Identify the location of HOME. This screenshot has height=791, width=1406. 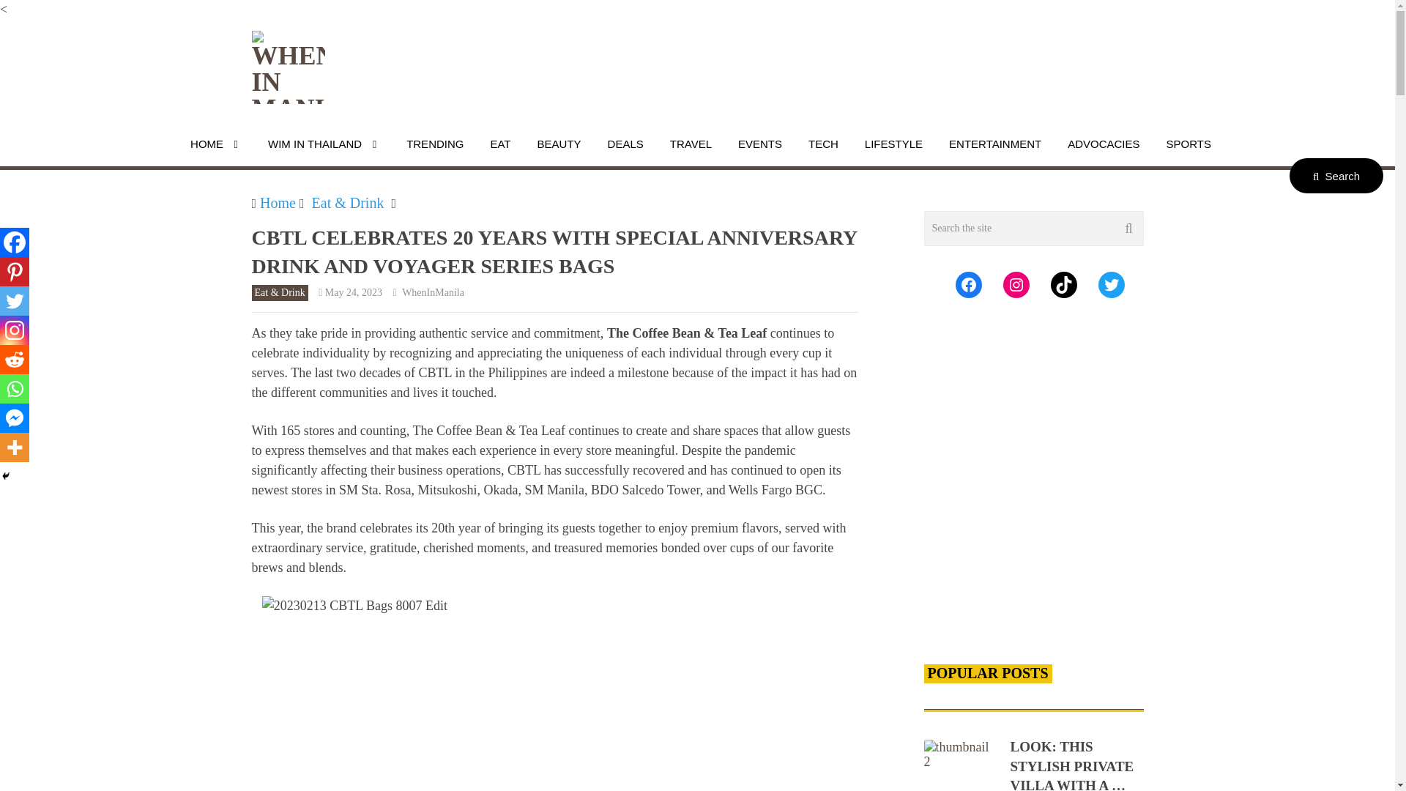
(216, 144).